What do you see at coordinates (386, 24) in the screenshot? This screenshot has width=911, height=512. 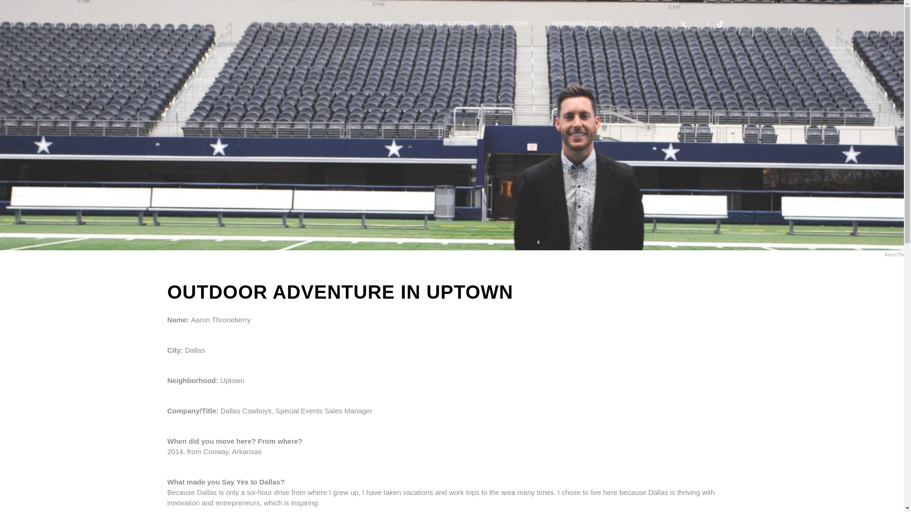 I see `LIVING` at bounding box center [386, 24].